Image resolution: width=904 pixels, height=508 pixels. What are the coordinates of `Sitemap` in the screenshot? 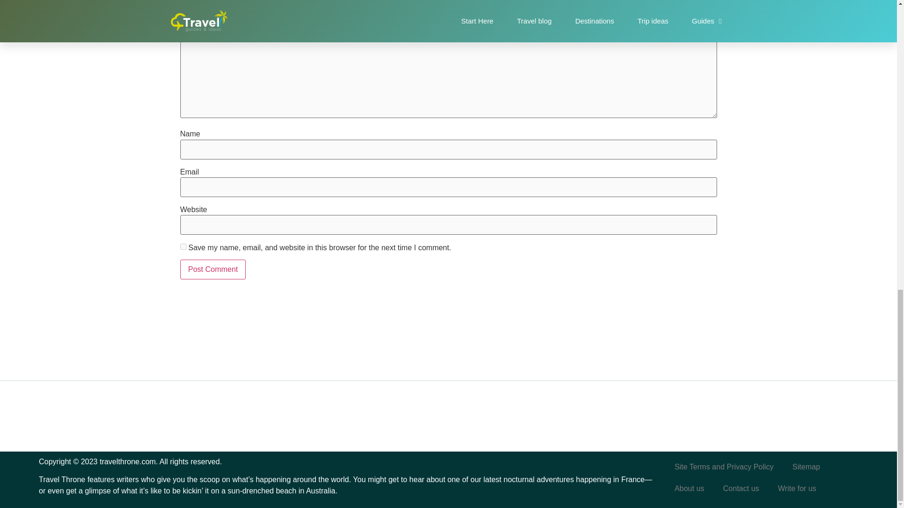 It's located at (806, 467).